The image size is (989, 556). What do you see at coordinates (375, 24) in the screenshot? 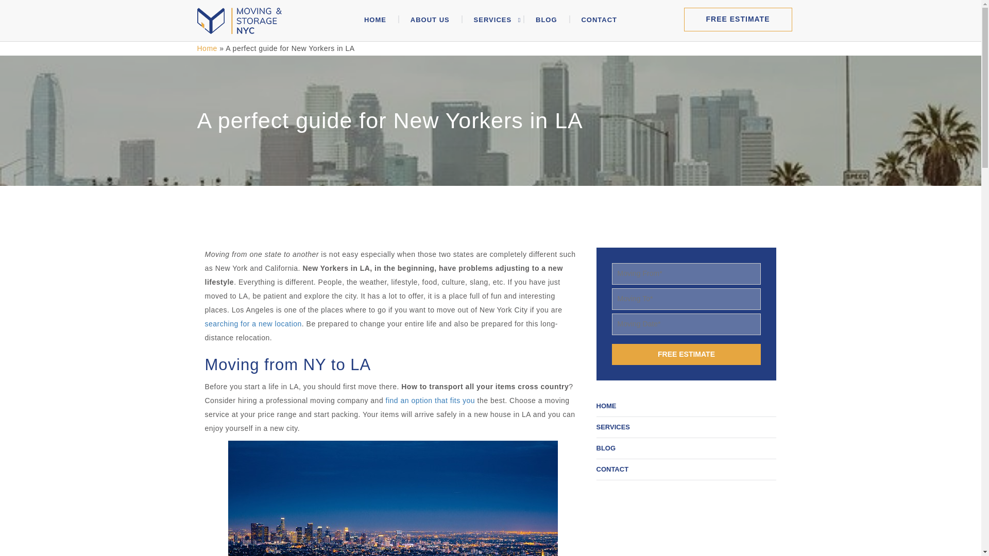
I see `HOME` at bounding box center [375, 24].